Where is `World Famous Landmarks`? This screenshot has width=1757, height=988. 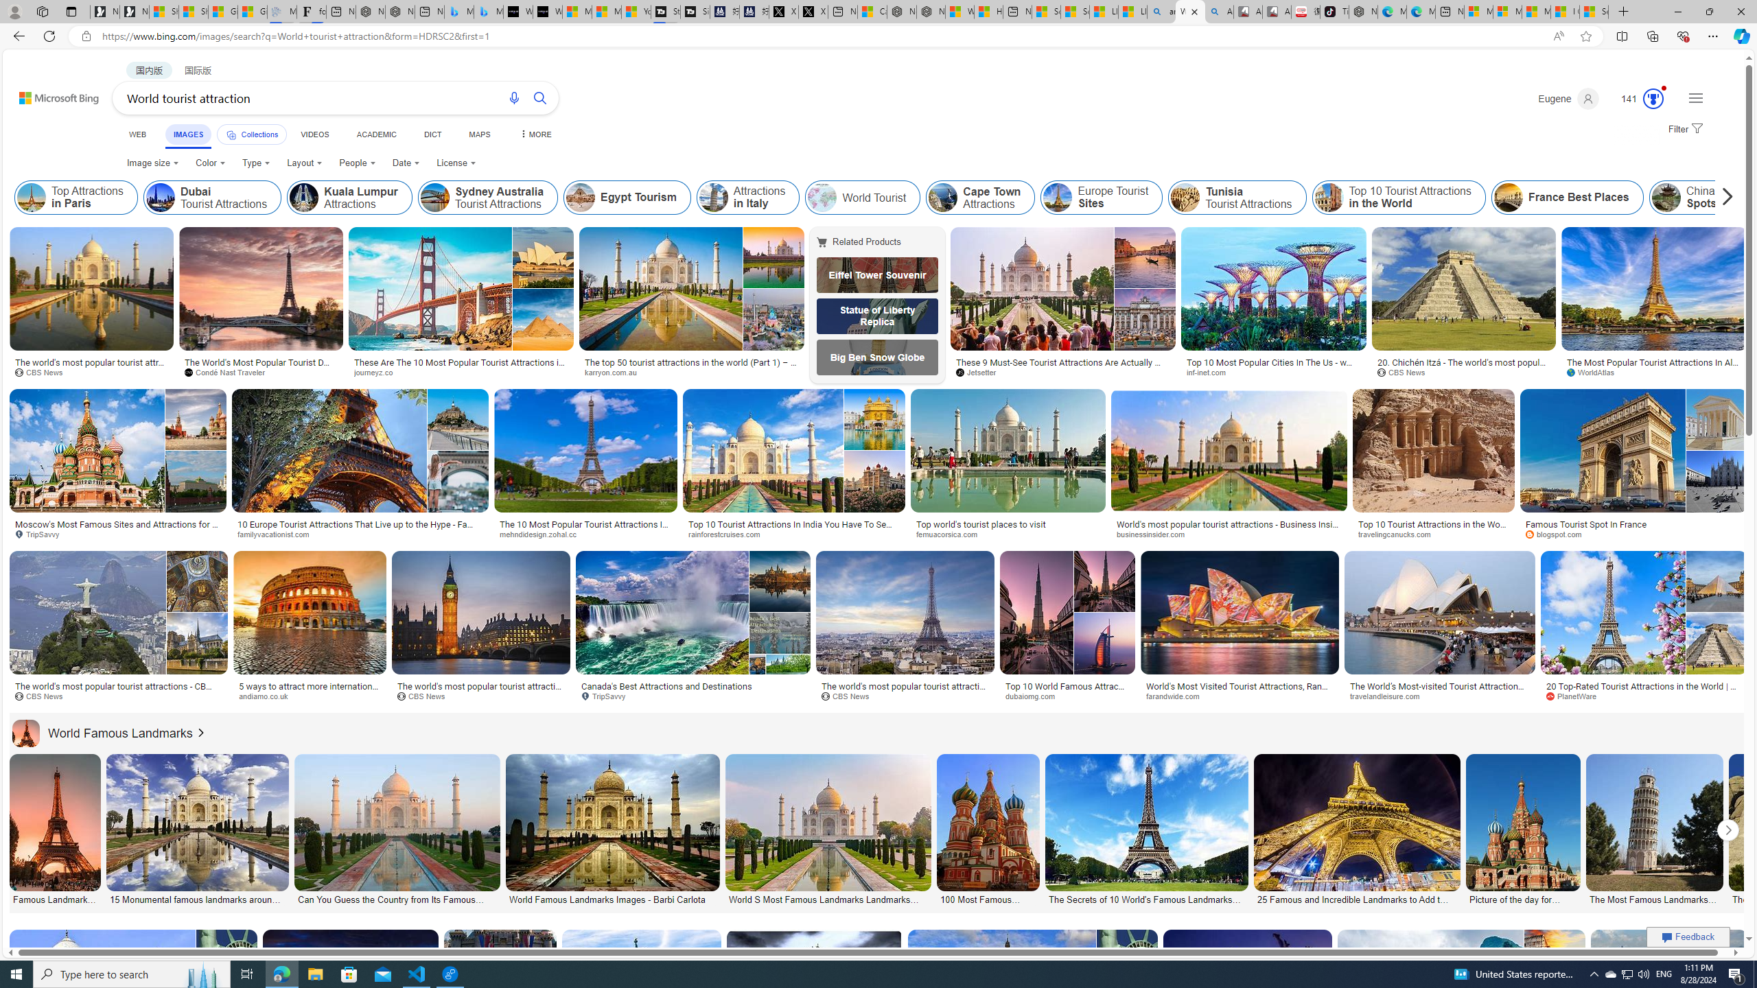 World Famous Landmarks is located at coordinates (26, 733).